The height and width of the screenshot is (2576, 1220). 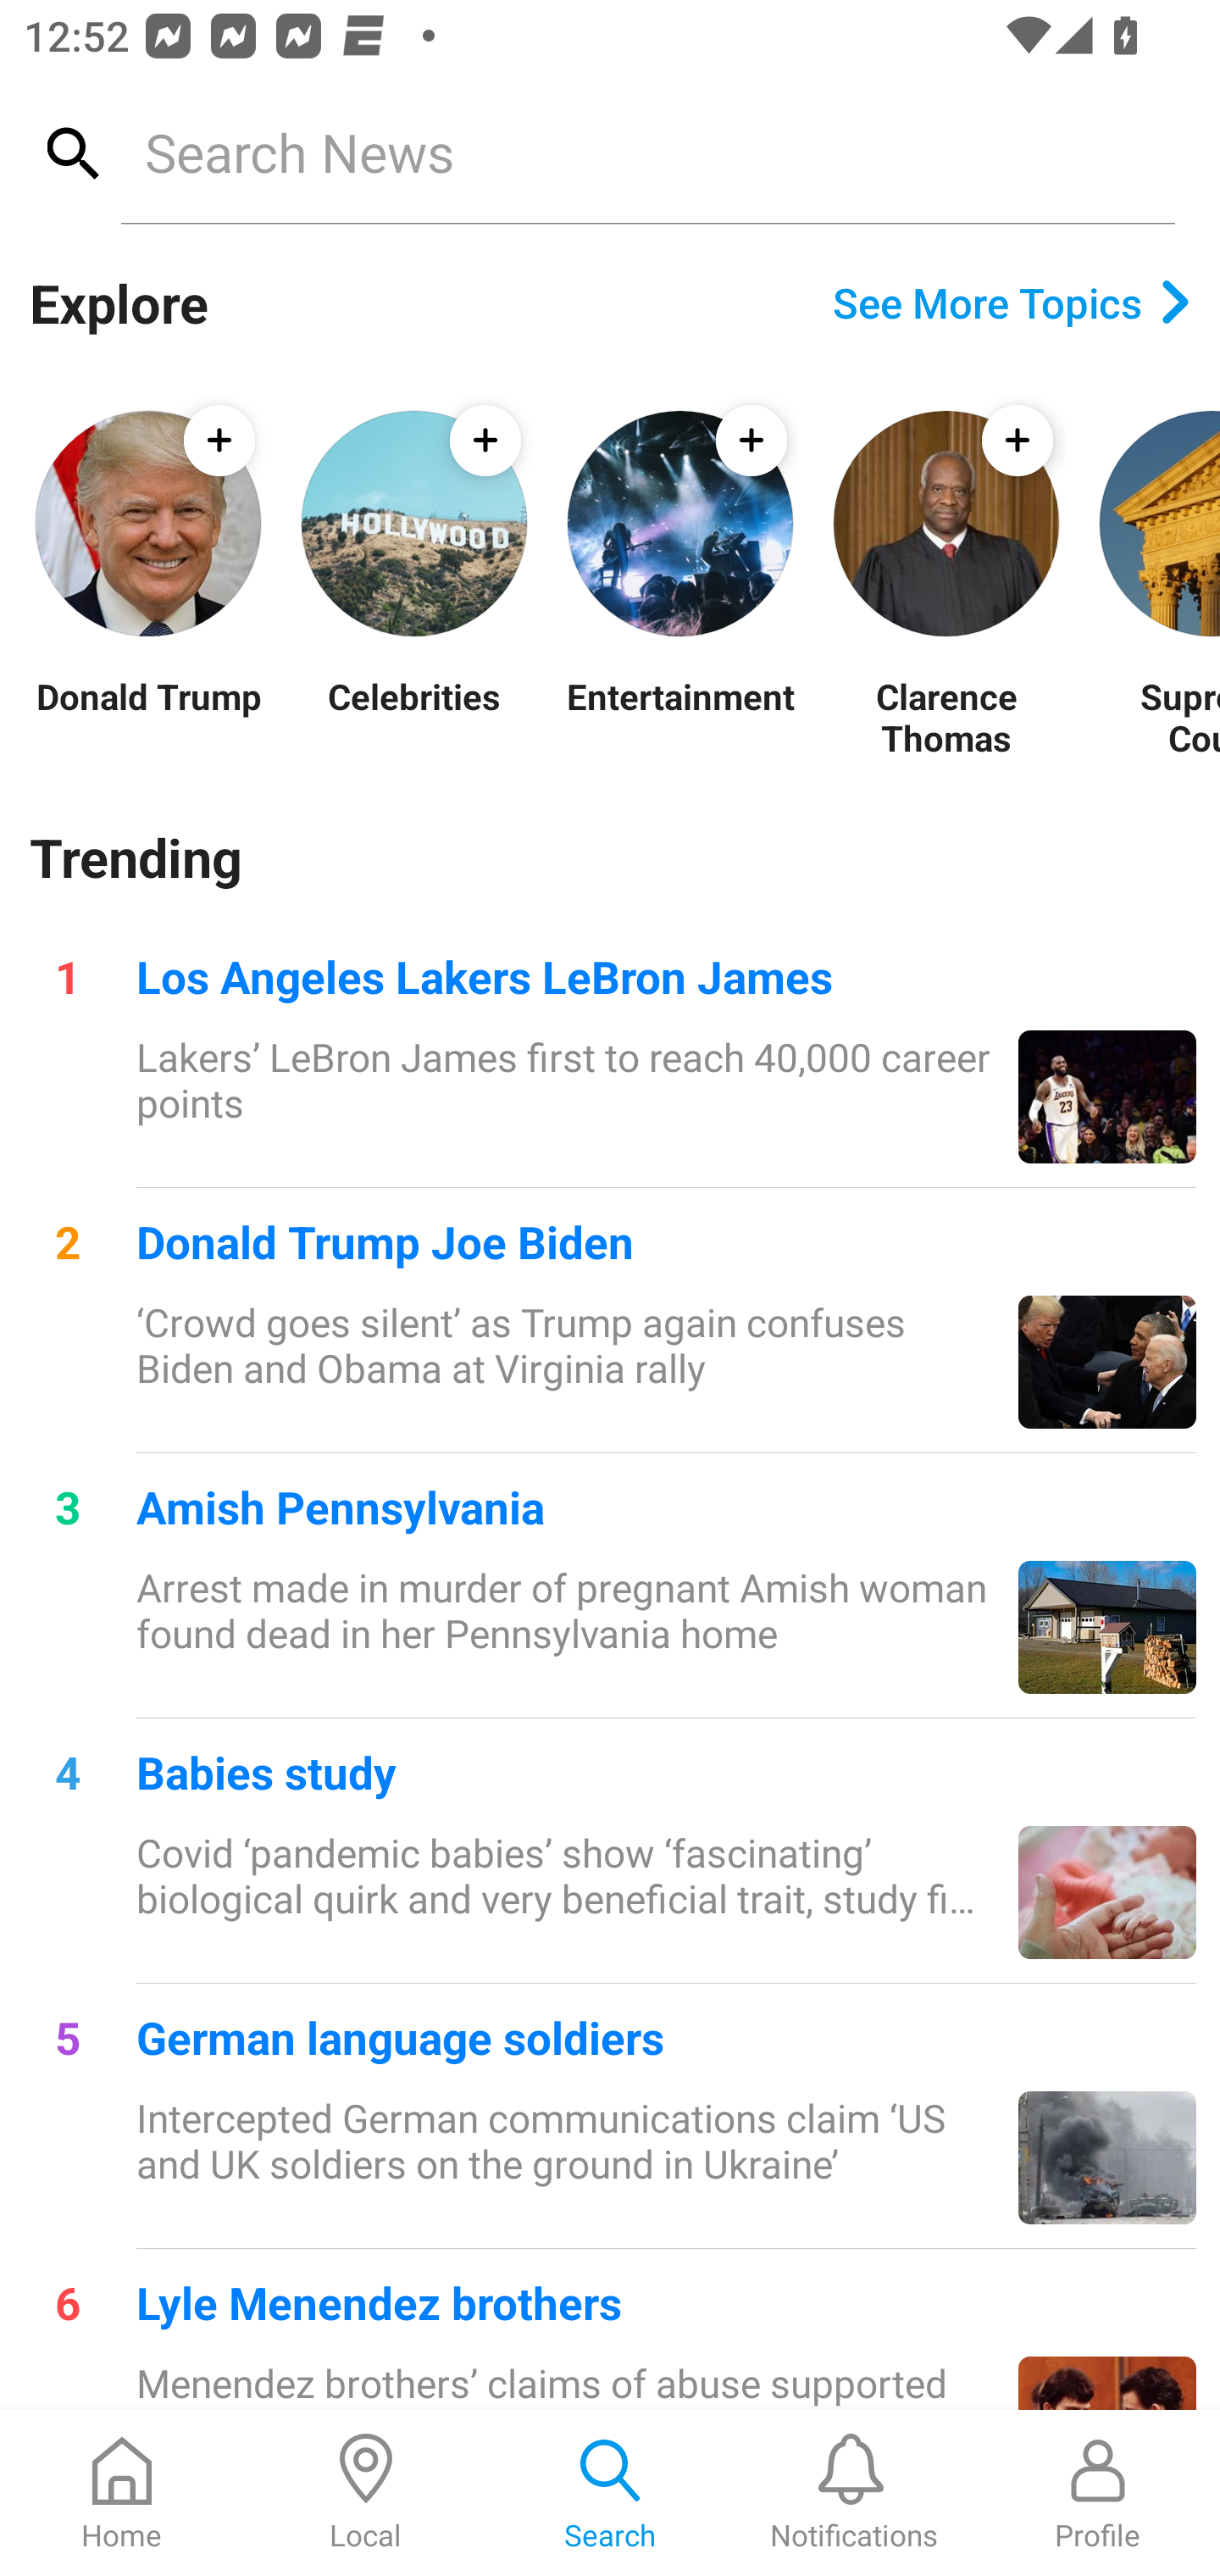 What do you see at coordinates (945, 717) in the screenshot?
I see `Clarence Thomas` at bounding box center [945, 717].